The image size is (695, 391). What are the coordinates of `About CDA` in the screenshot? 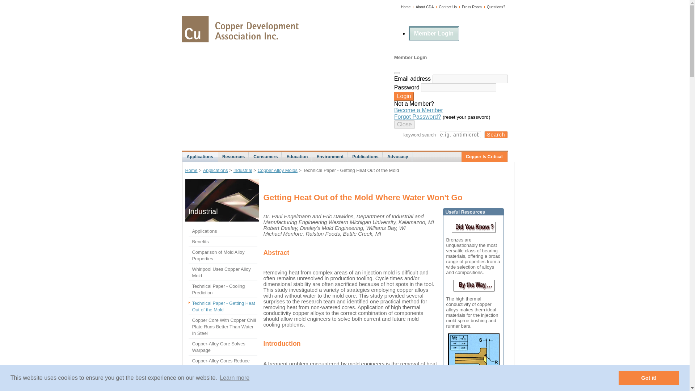 It's located at (425, 7).